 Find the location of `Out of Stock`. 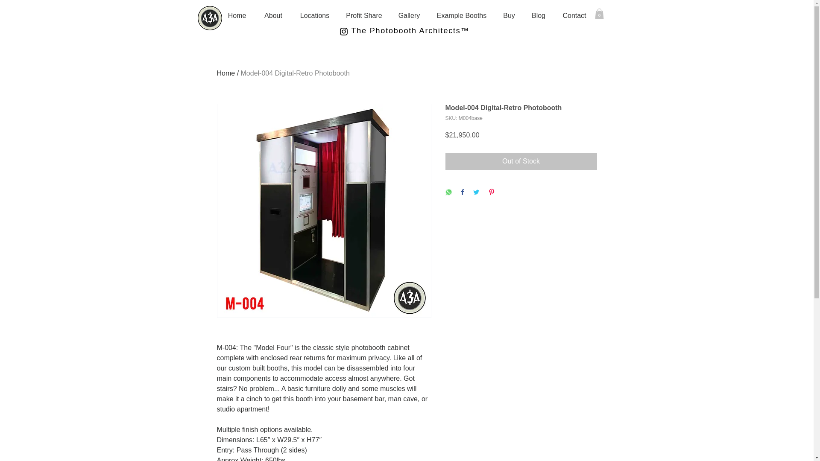

Out of Stock is located at coordinates (521, 161).